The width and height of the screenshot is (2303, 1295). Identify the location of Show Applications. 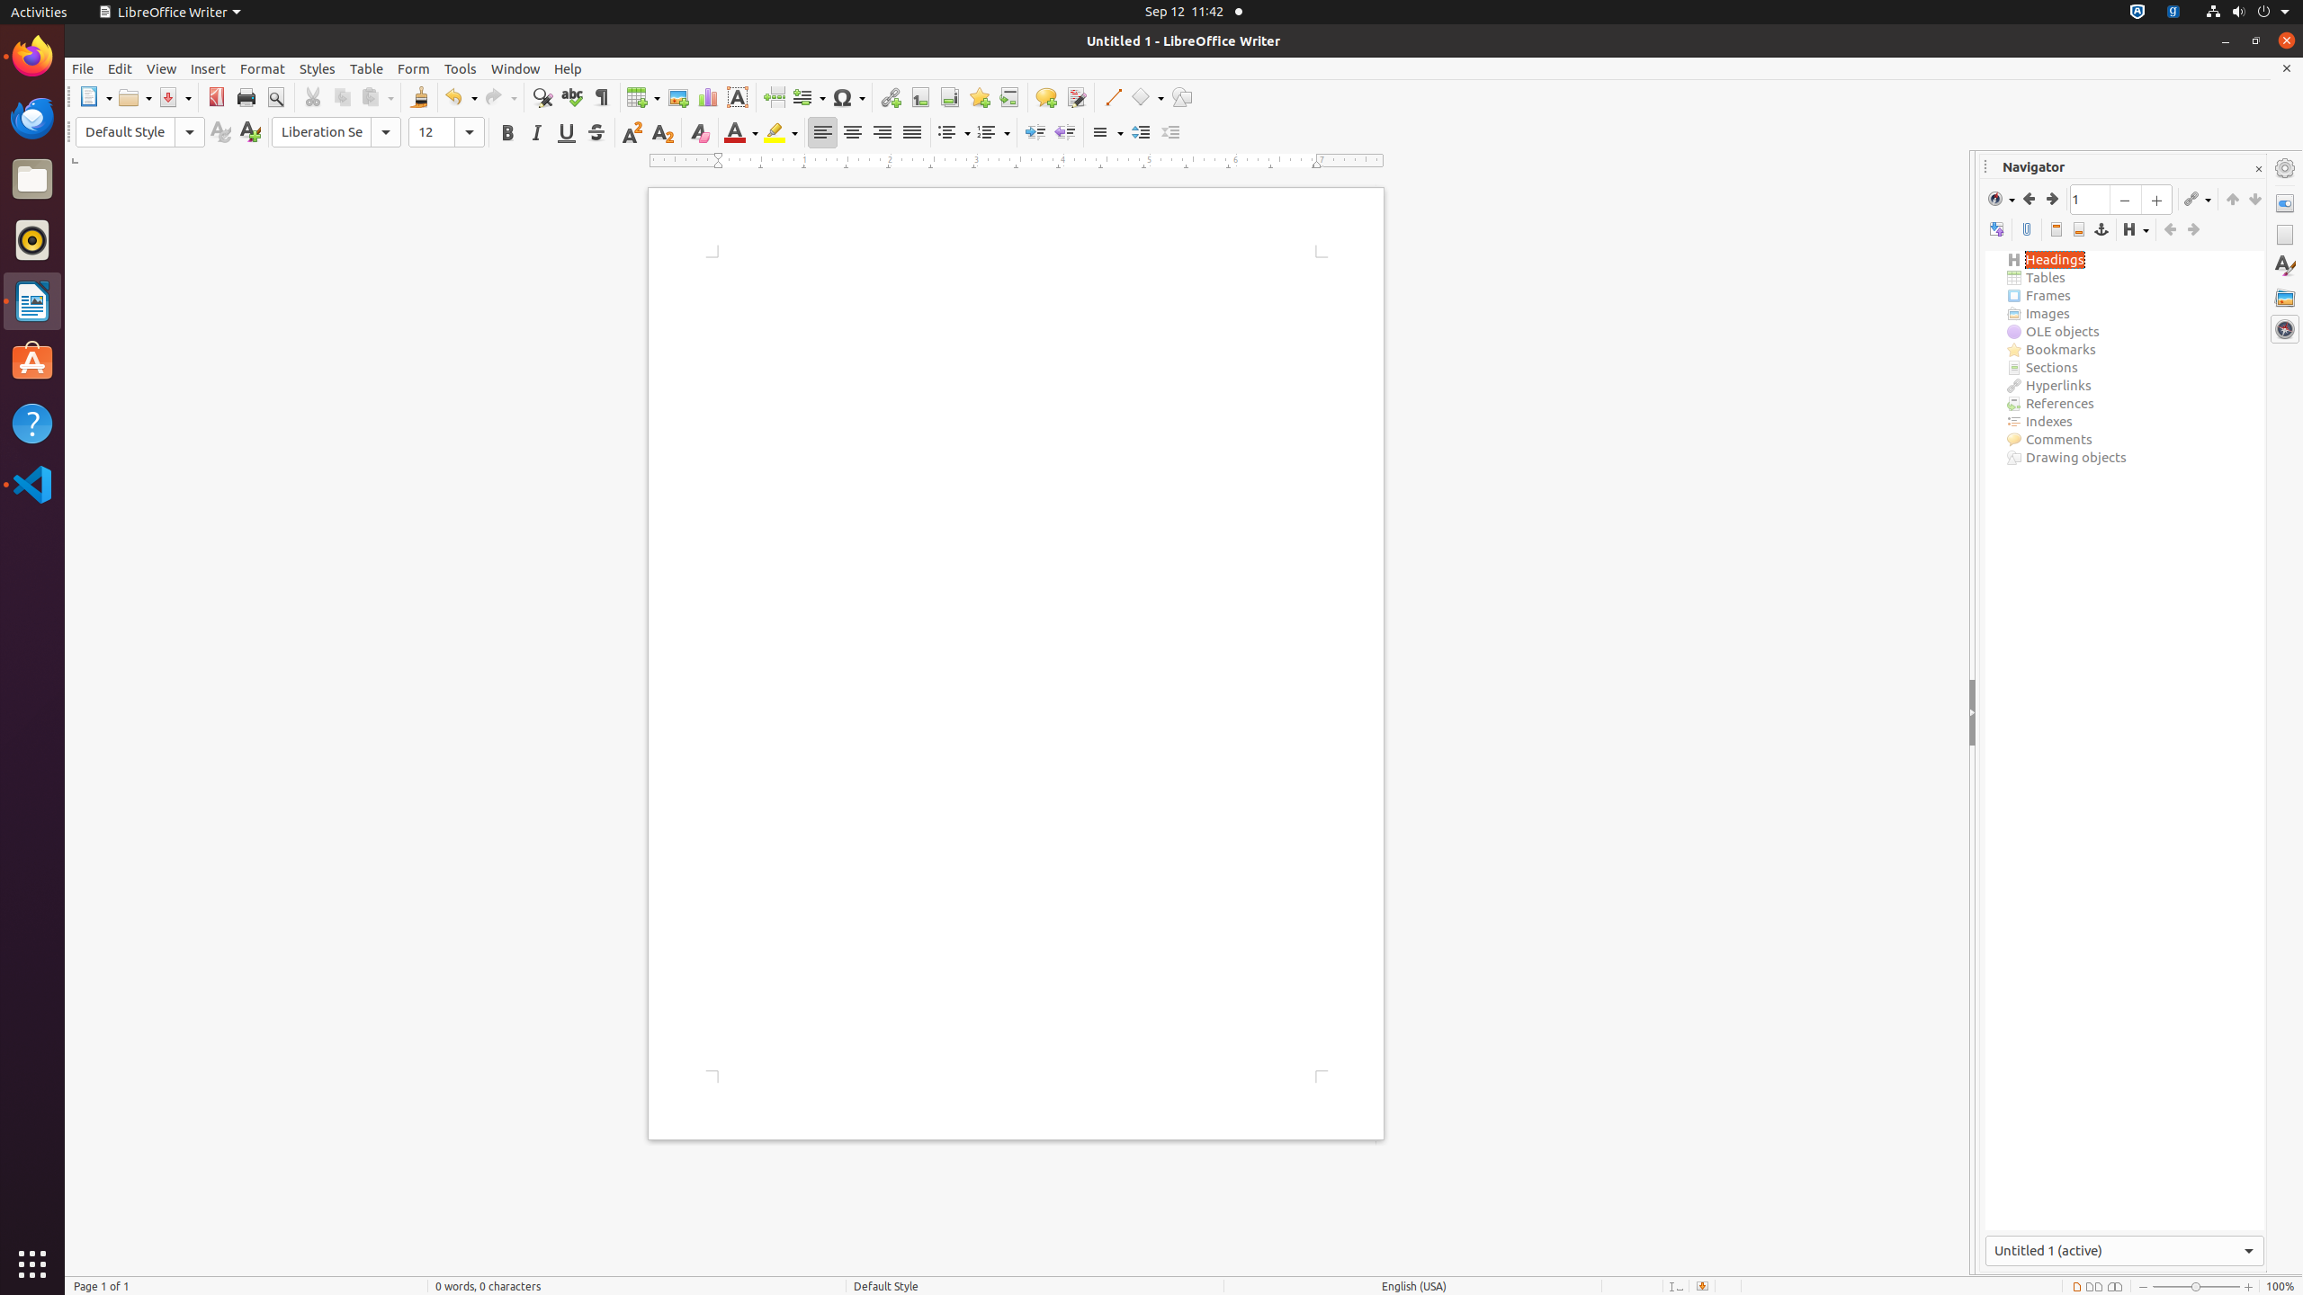
(32, 1264).